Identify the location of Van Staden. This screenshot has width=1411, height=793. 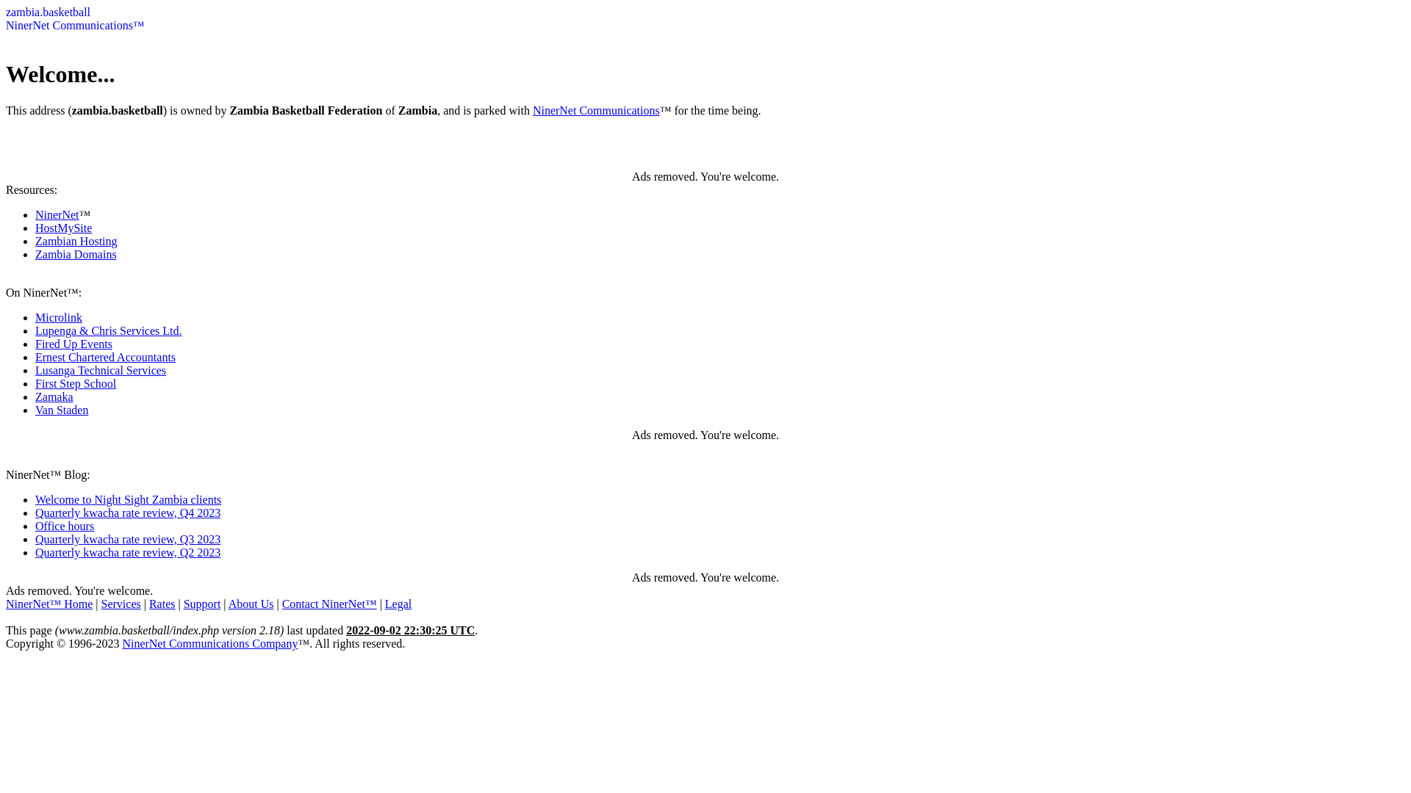
(62, 410).